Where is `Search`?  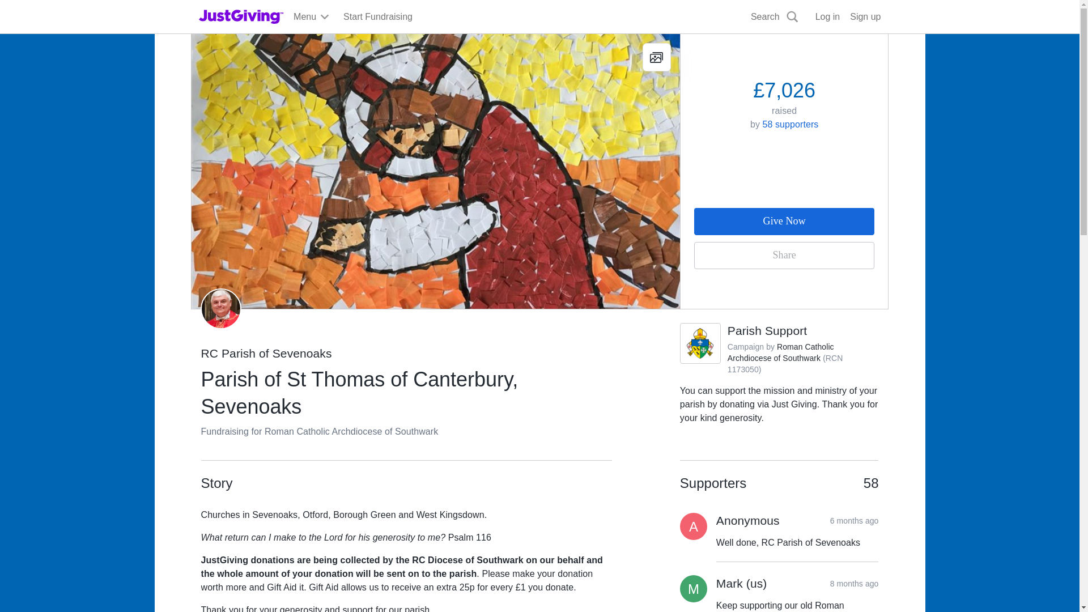 Search is located at coordinates (687, 43).